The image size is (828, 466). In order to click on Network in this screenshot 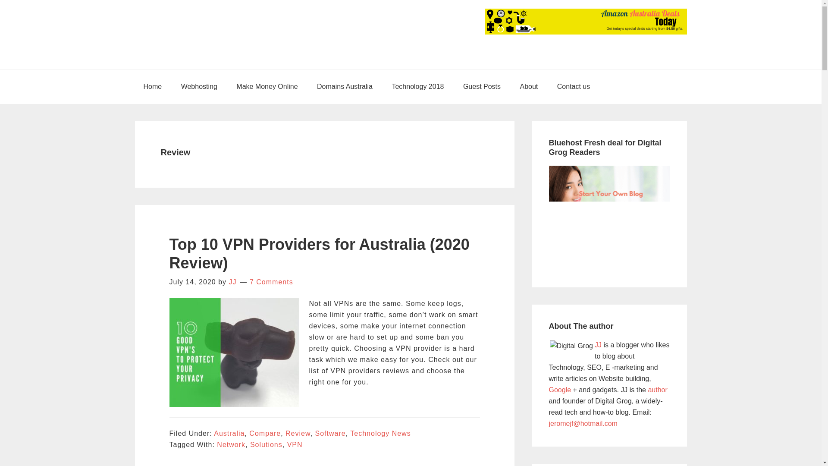, I will do `click(231, 444)`.